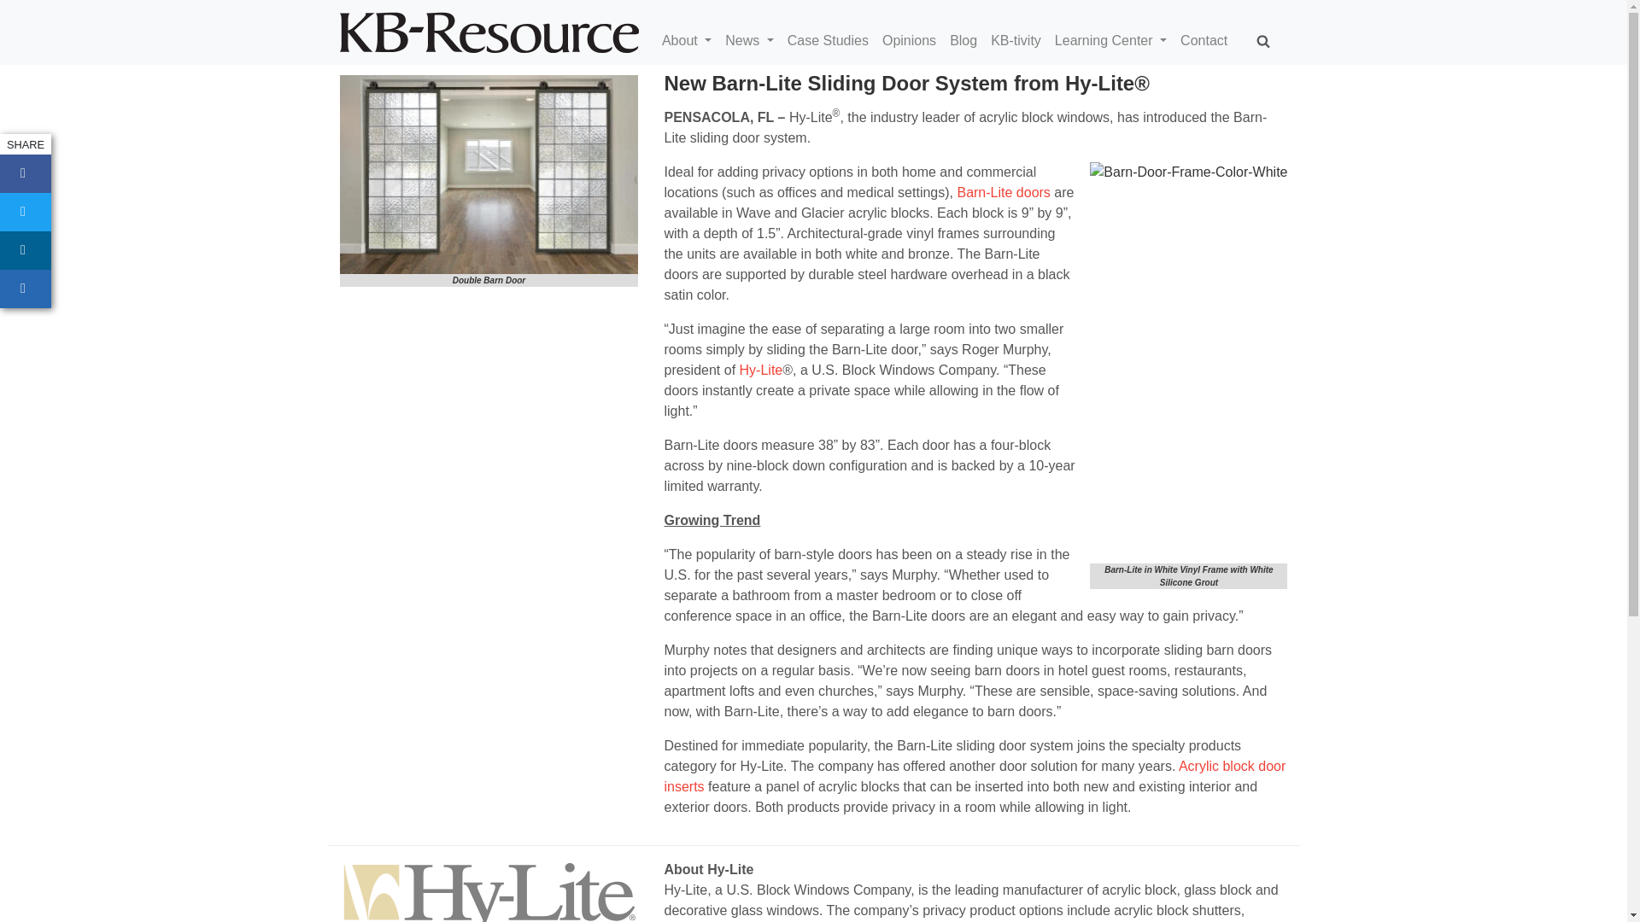  I want to click on Case Studies, so click(834, 40).